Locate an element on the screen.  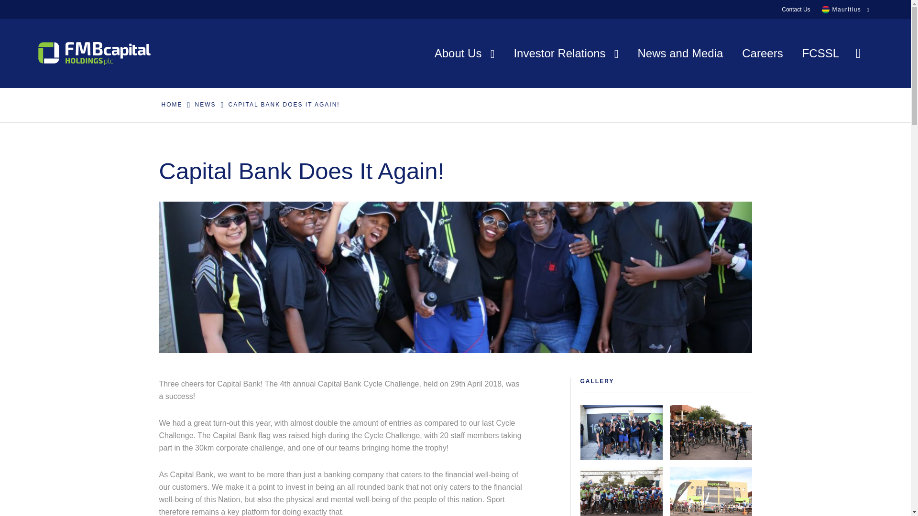
Capital Bank Does It Again! is located at coordinates (284, 105).